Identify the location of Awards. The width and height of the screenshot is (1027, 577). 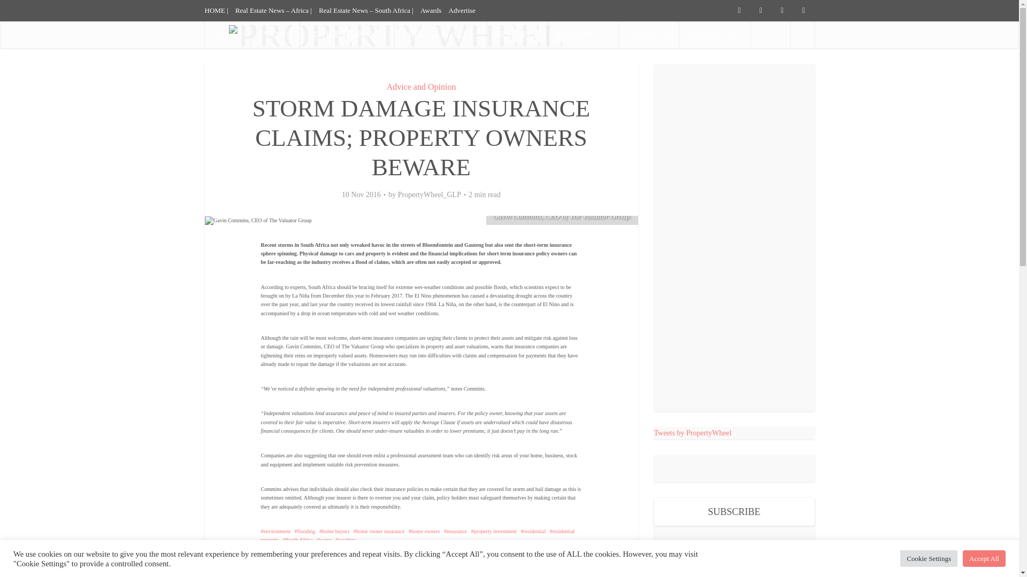
(431, 10).